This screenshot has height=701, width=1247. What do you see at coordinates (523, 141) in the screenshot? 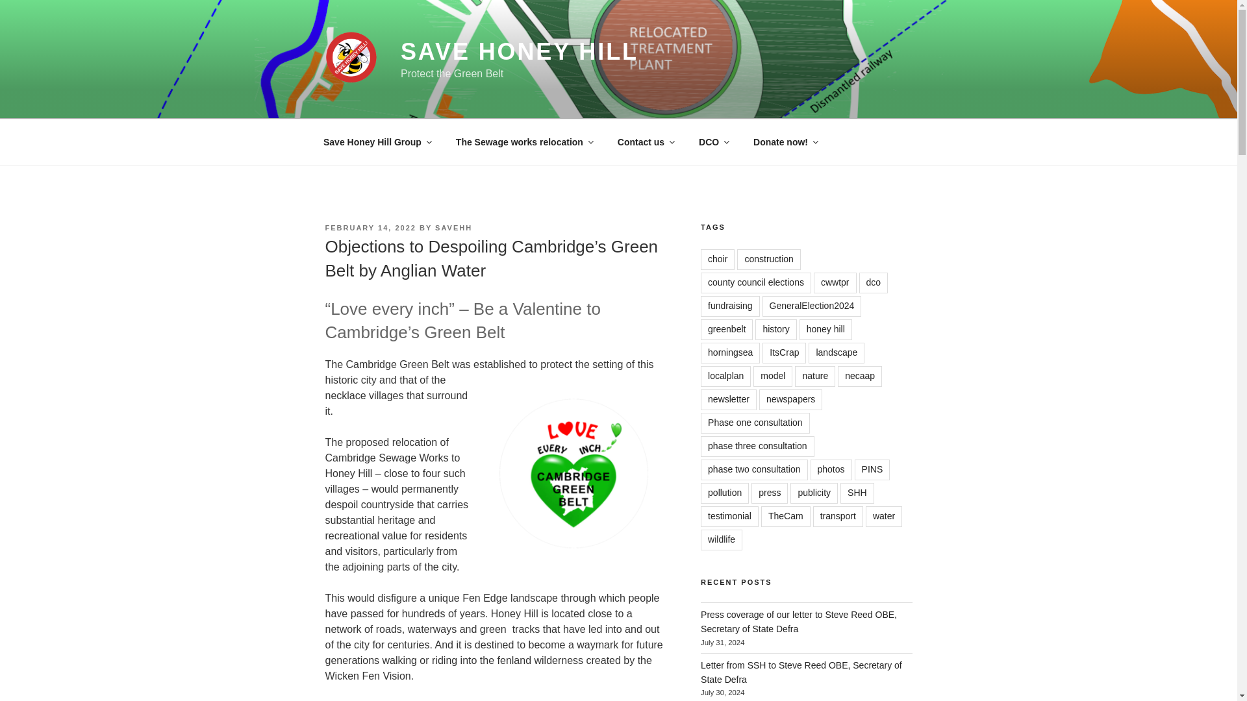
I see `The Sewage works relocation` at bounding box center [523, 141].